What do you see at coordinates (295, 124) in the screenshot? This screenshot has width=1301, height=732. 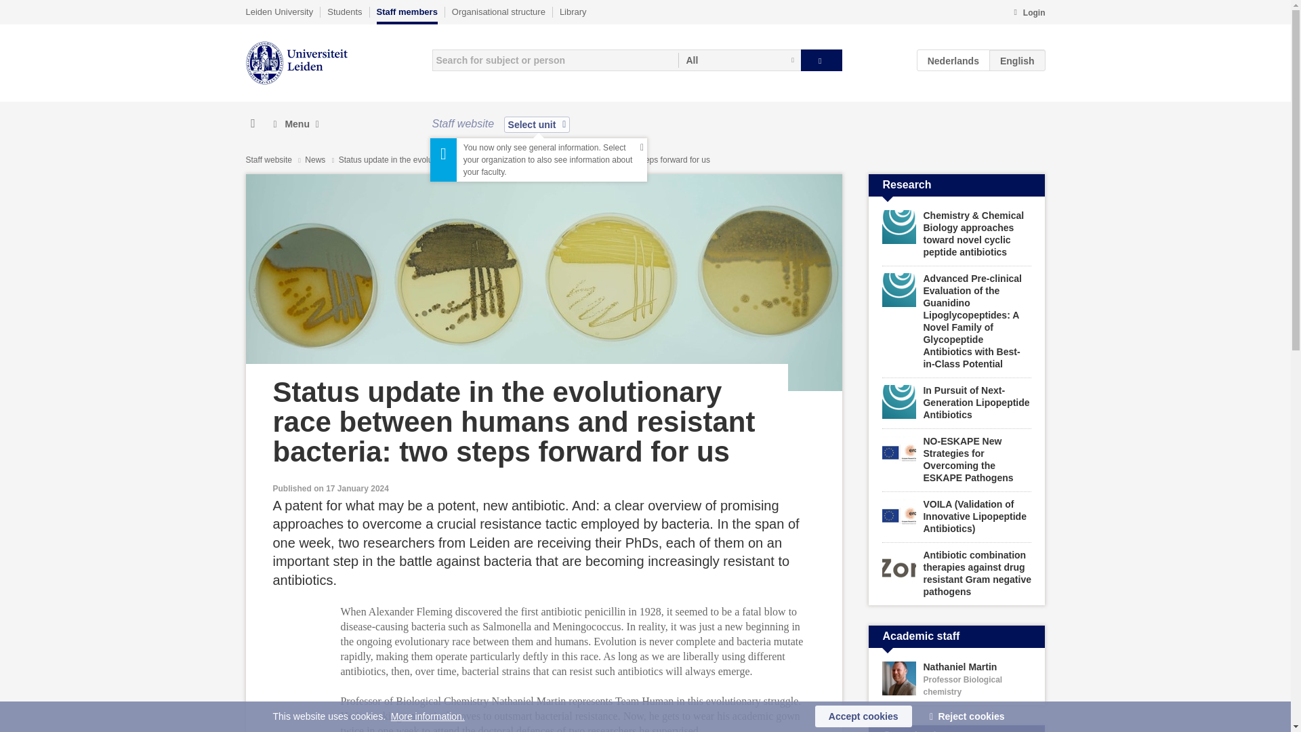 I see `Menu` at bounding box center [295, 124].